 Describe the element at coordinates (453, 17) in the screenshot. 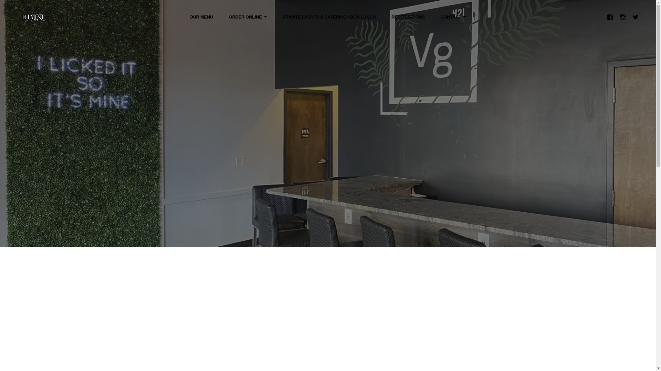

I see `CONTACT` at that location.